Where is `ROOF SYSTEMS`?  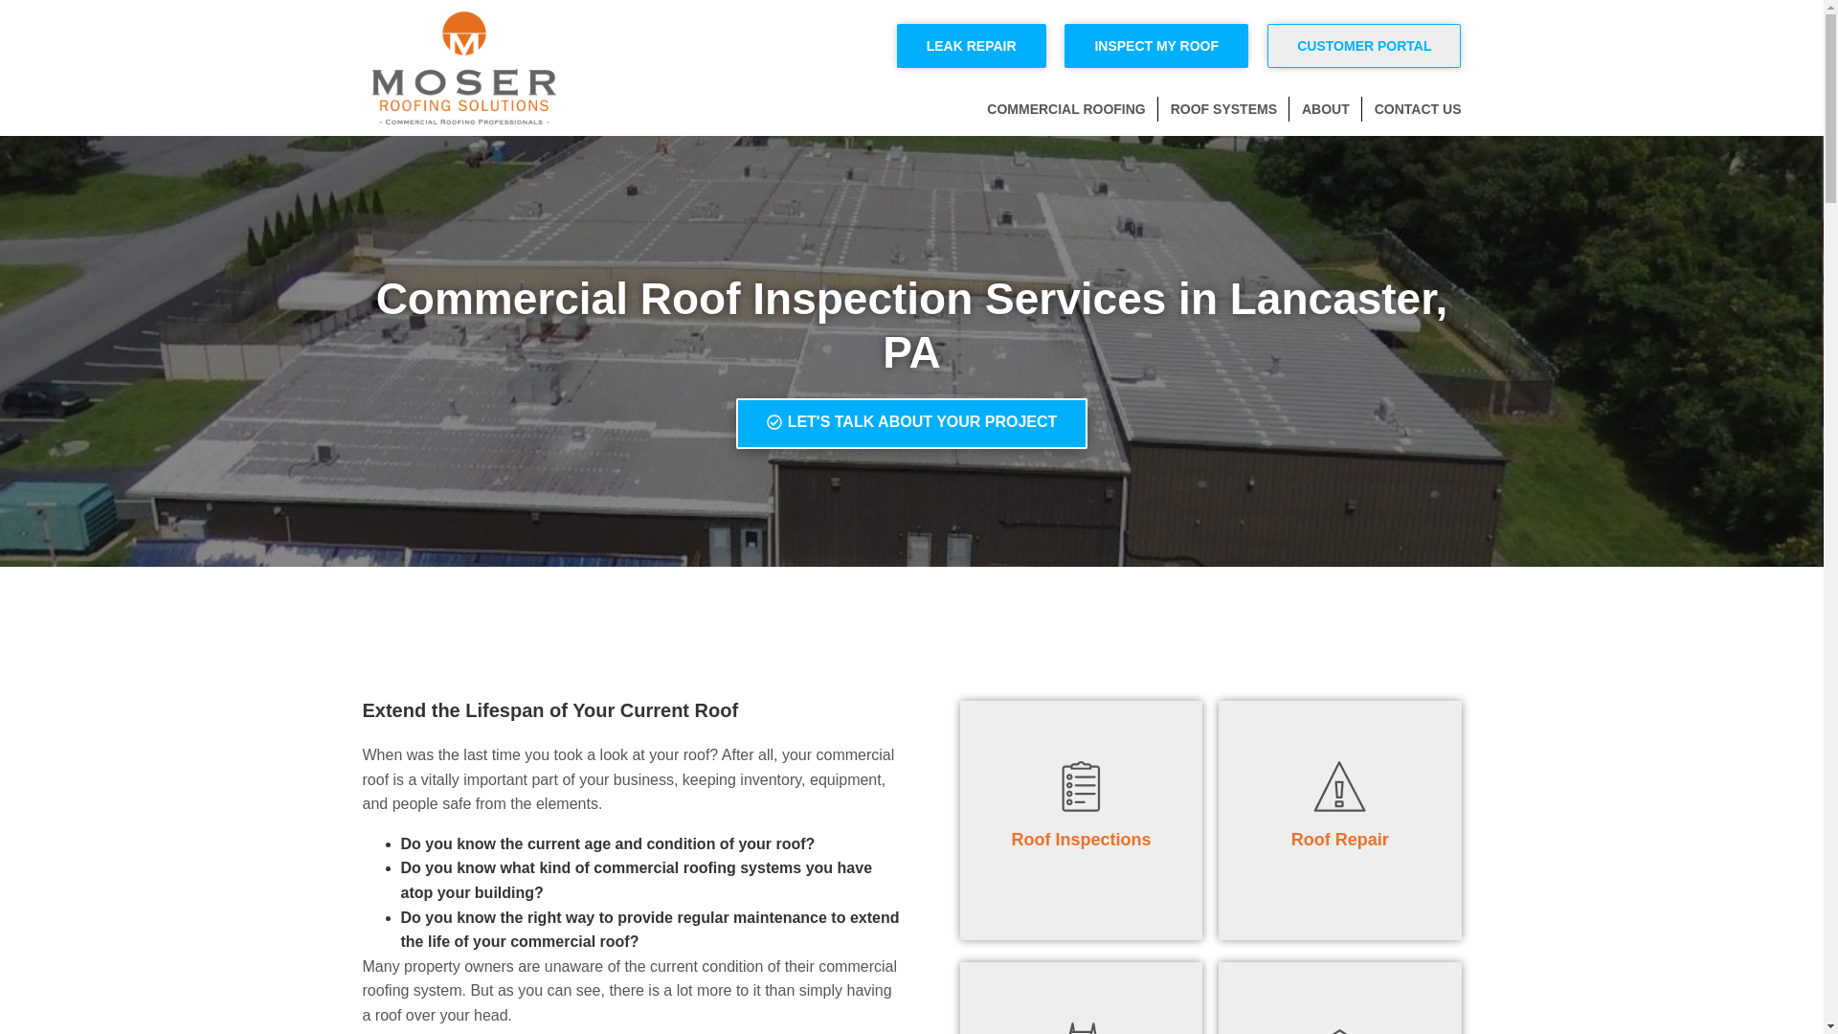
ROOF SYSTEMS is located at coordinates (1223, 109).